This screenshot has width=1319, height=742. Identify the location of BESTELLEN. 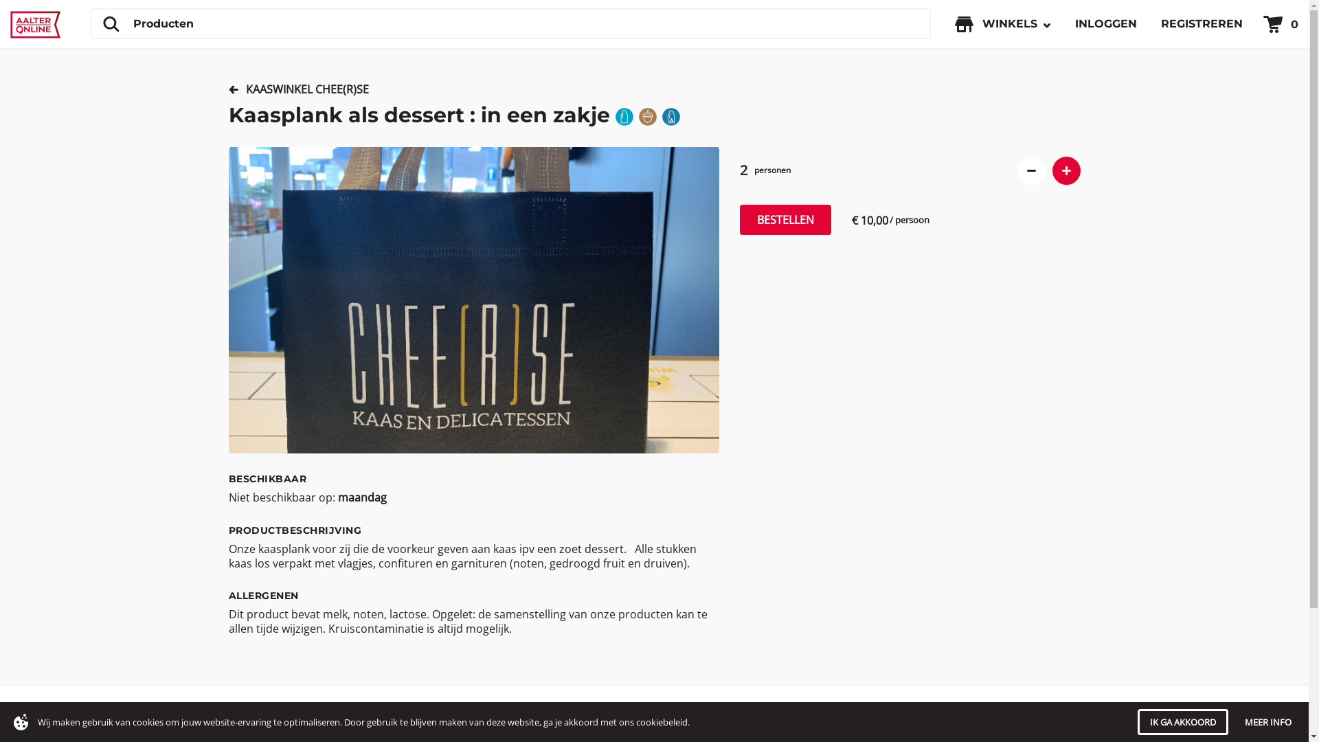
(785, 220).